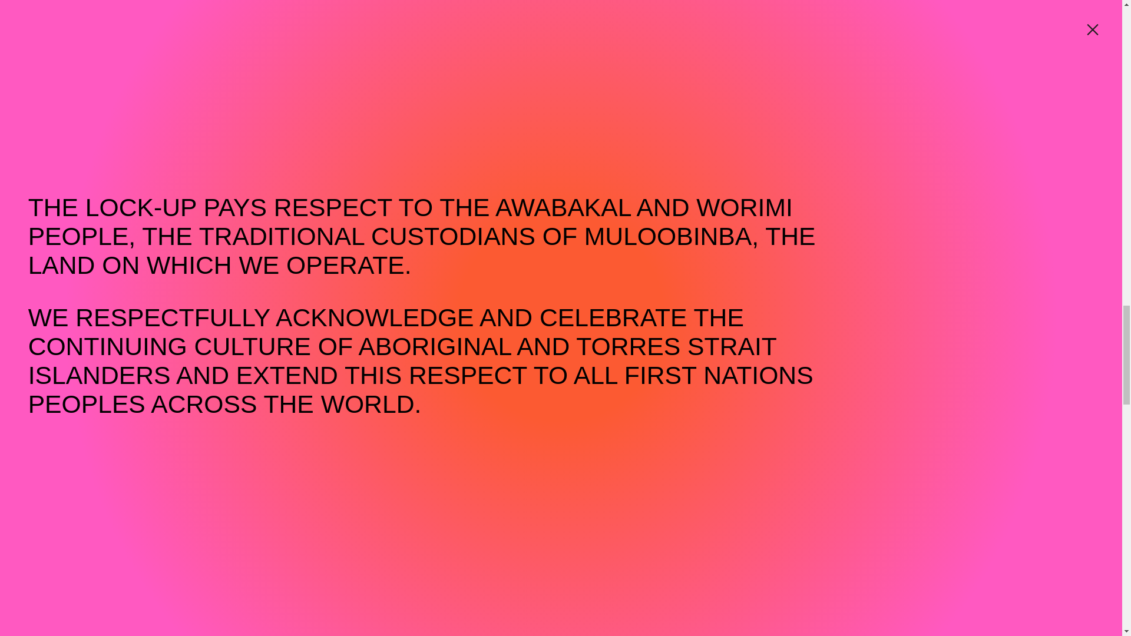  What do you see at coordinates (445, 389) in the screenshot?
I see `2014` at bounding box center [445, 389].